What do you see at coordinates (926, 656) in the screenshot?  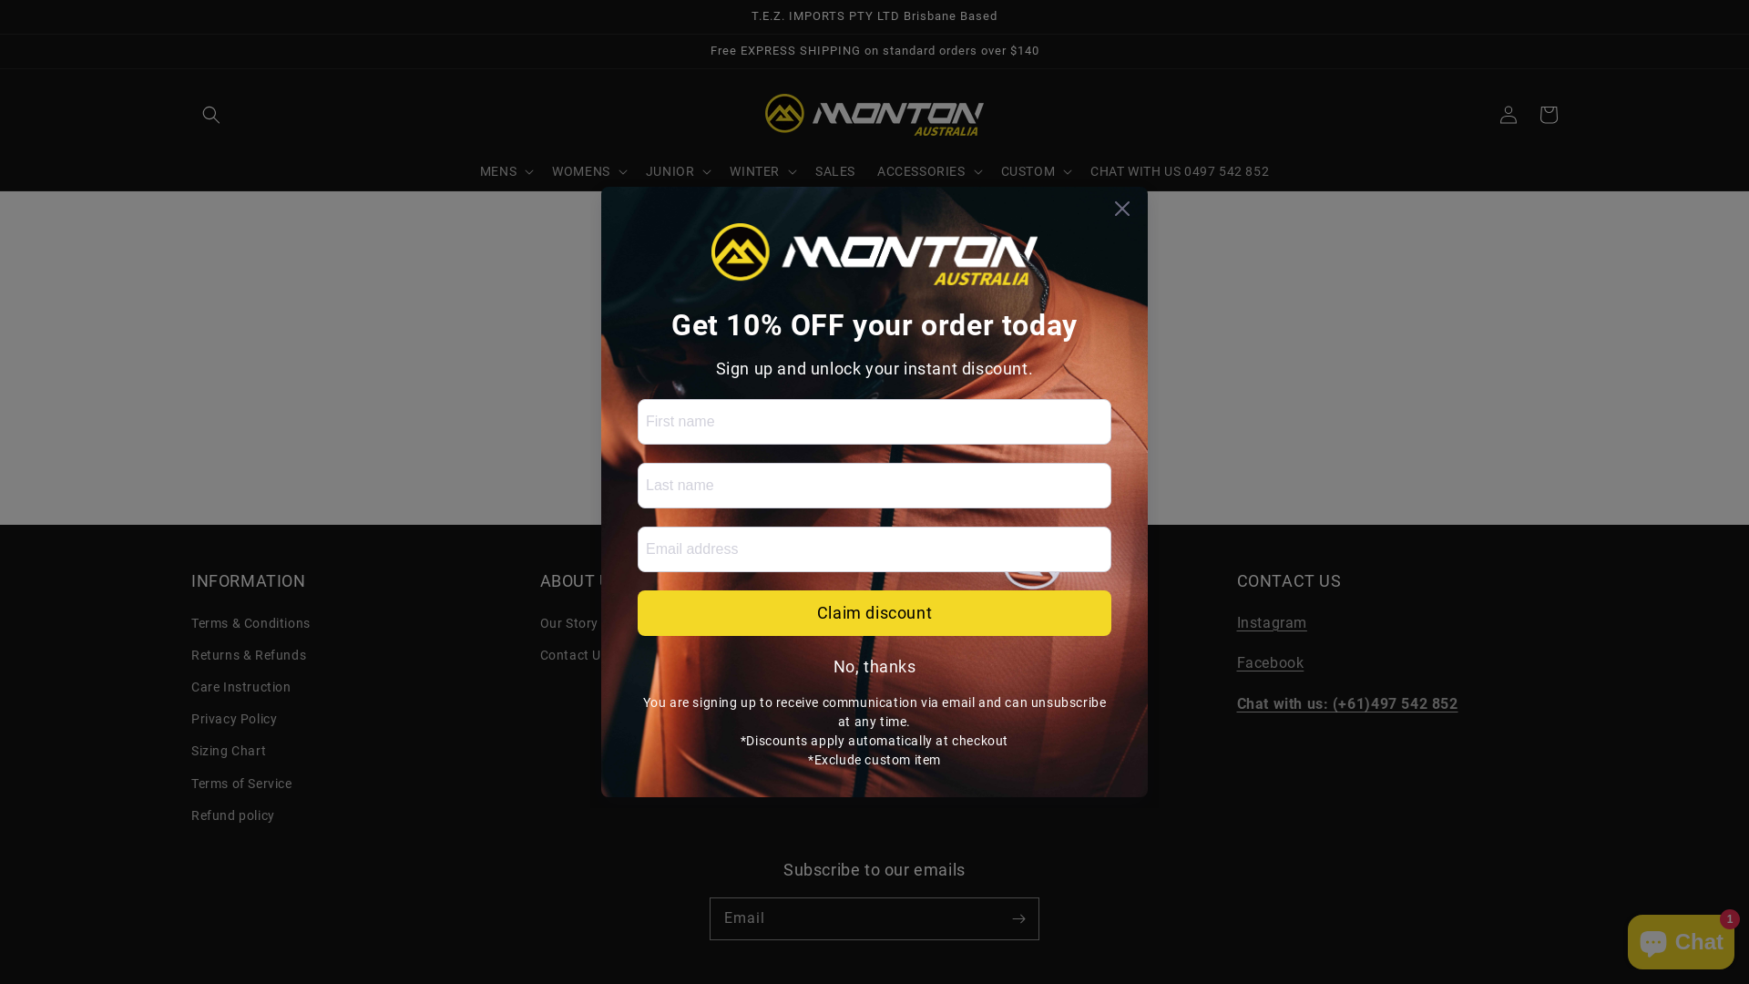 I see `Team Portal` at bounding box center [926, 656].